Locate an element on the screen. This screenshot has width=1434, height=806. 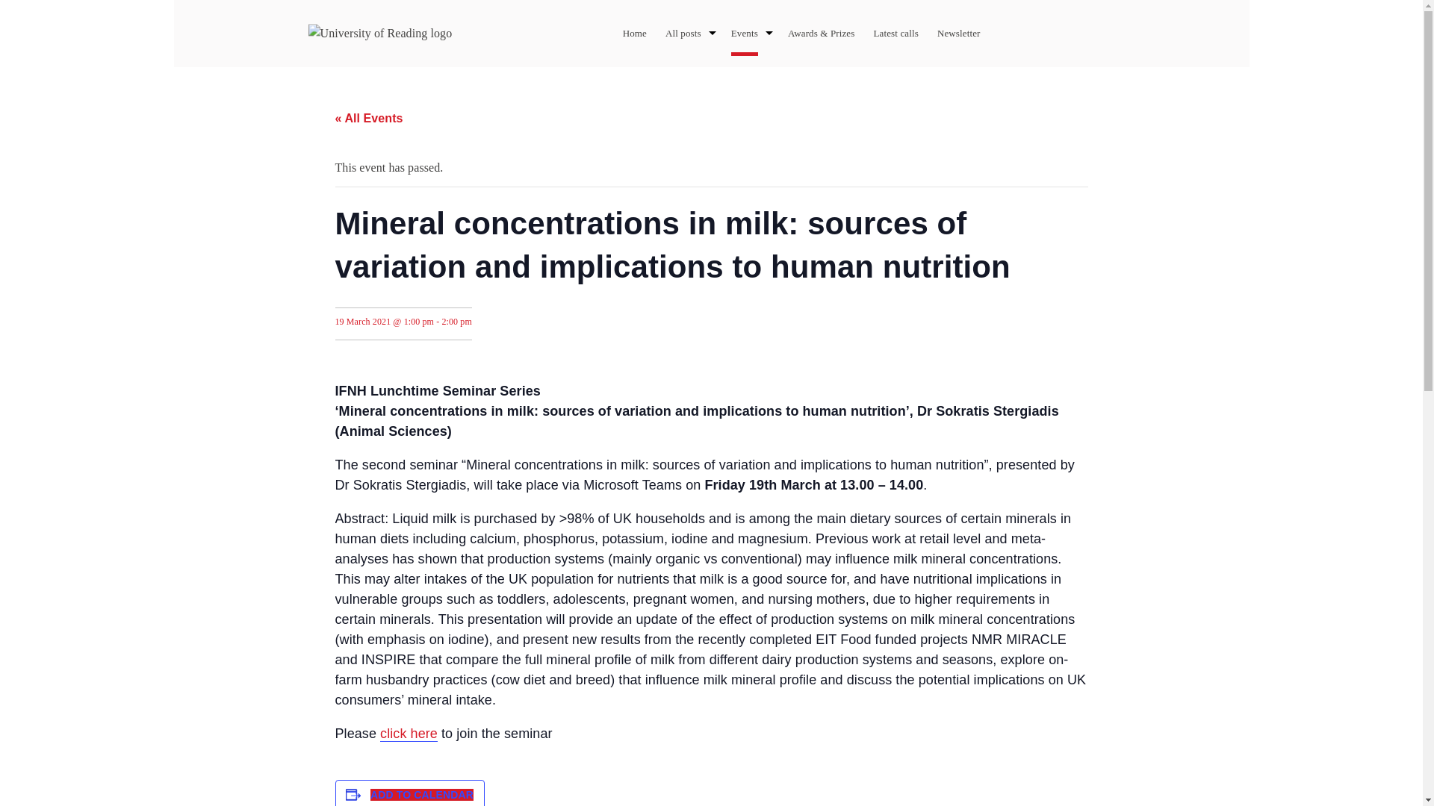
Newsletter is located at coordinates (959, 33).